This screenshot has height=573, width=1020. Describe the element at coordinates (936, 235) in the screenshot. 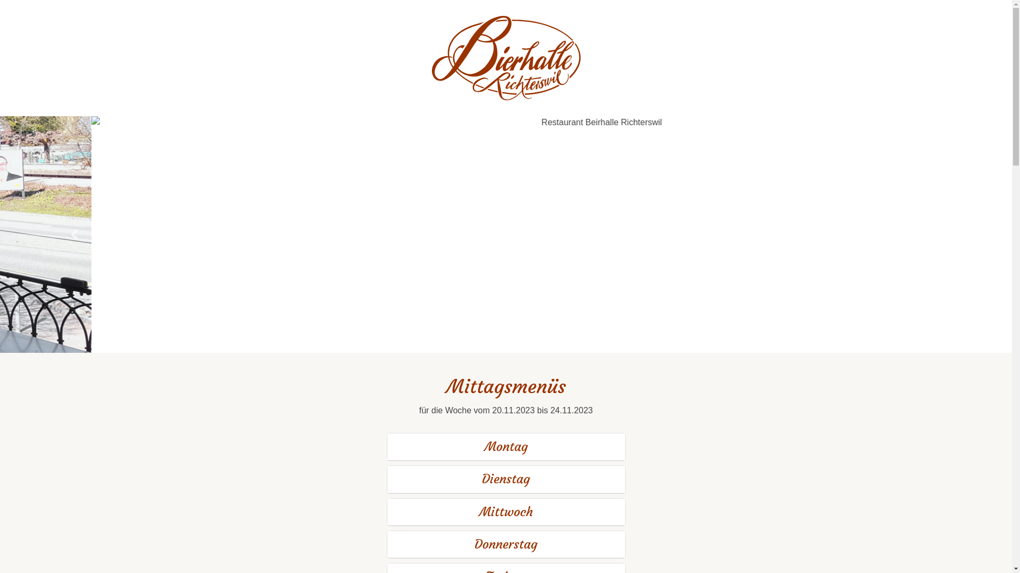

I see `Next` at that location.